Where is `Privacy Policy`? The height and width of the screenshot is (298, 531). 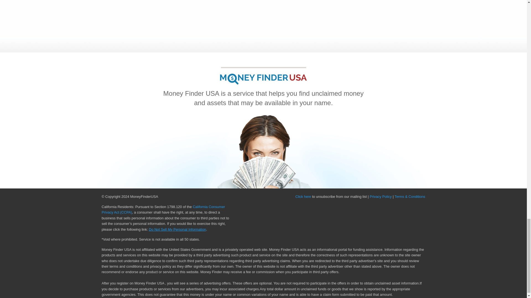
Privacy Policy is located at coordinates (381, 196).